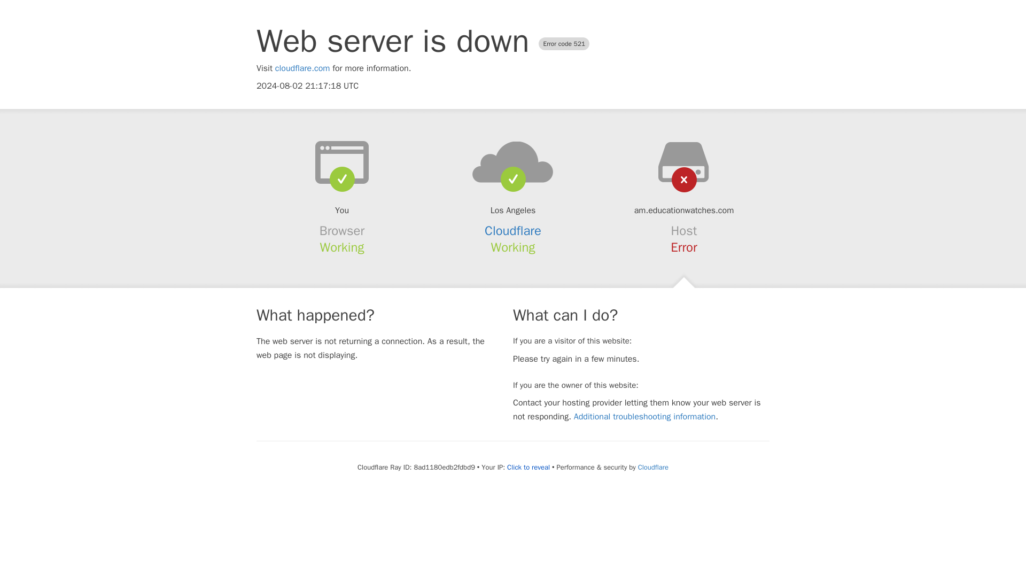  Describe the element at coordinates (513, 231) in the screenshot. I see `Cloudflare` at that location.